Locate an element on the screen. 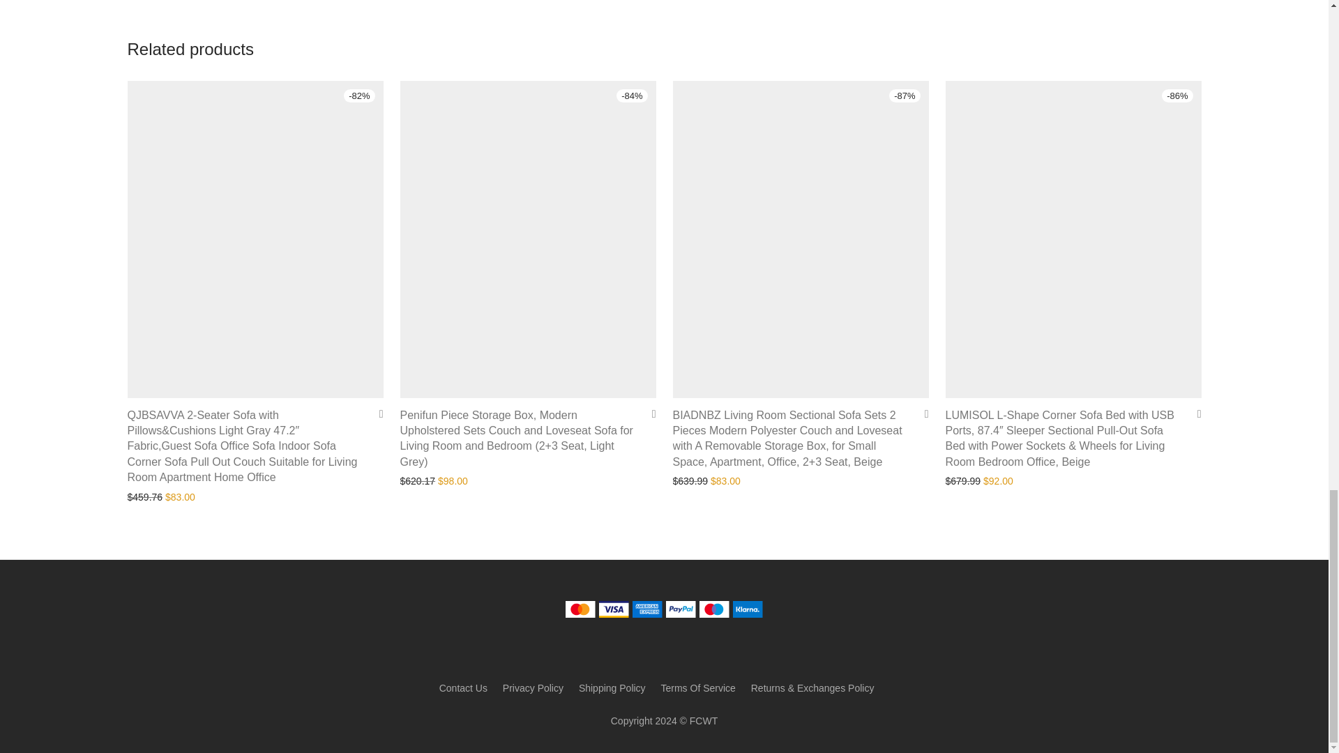 Image resolution: width=1339 pixels, height=753 pixels. Add to Wishlist is located at coordinates (376, 413).